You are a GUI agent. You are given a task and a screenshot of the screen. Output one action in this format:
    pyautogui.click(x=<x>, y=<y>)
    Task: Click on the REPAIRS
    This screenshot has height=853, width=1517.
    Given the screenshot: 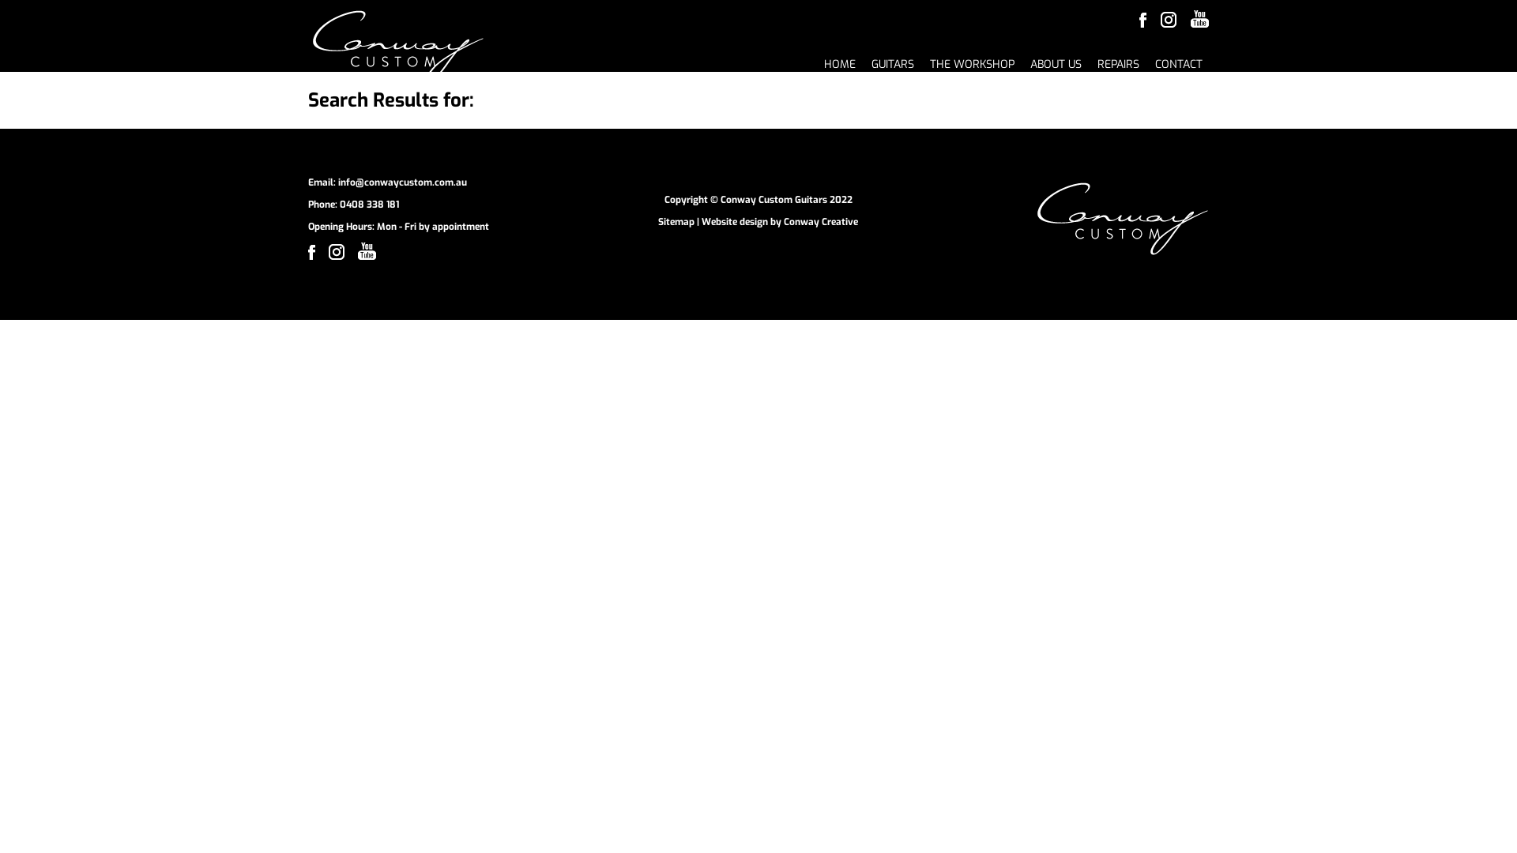 What is the action you would take?
    pyautogui.click(x=1119, y=65)
    